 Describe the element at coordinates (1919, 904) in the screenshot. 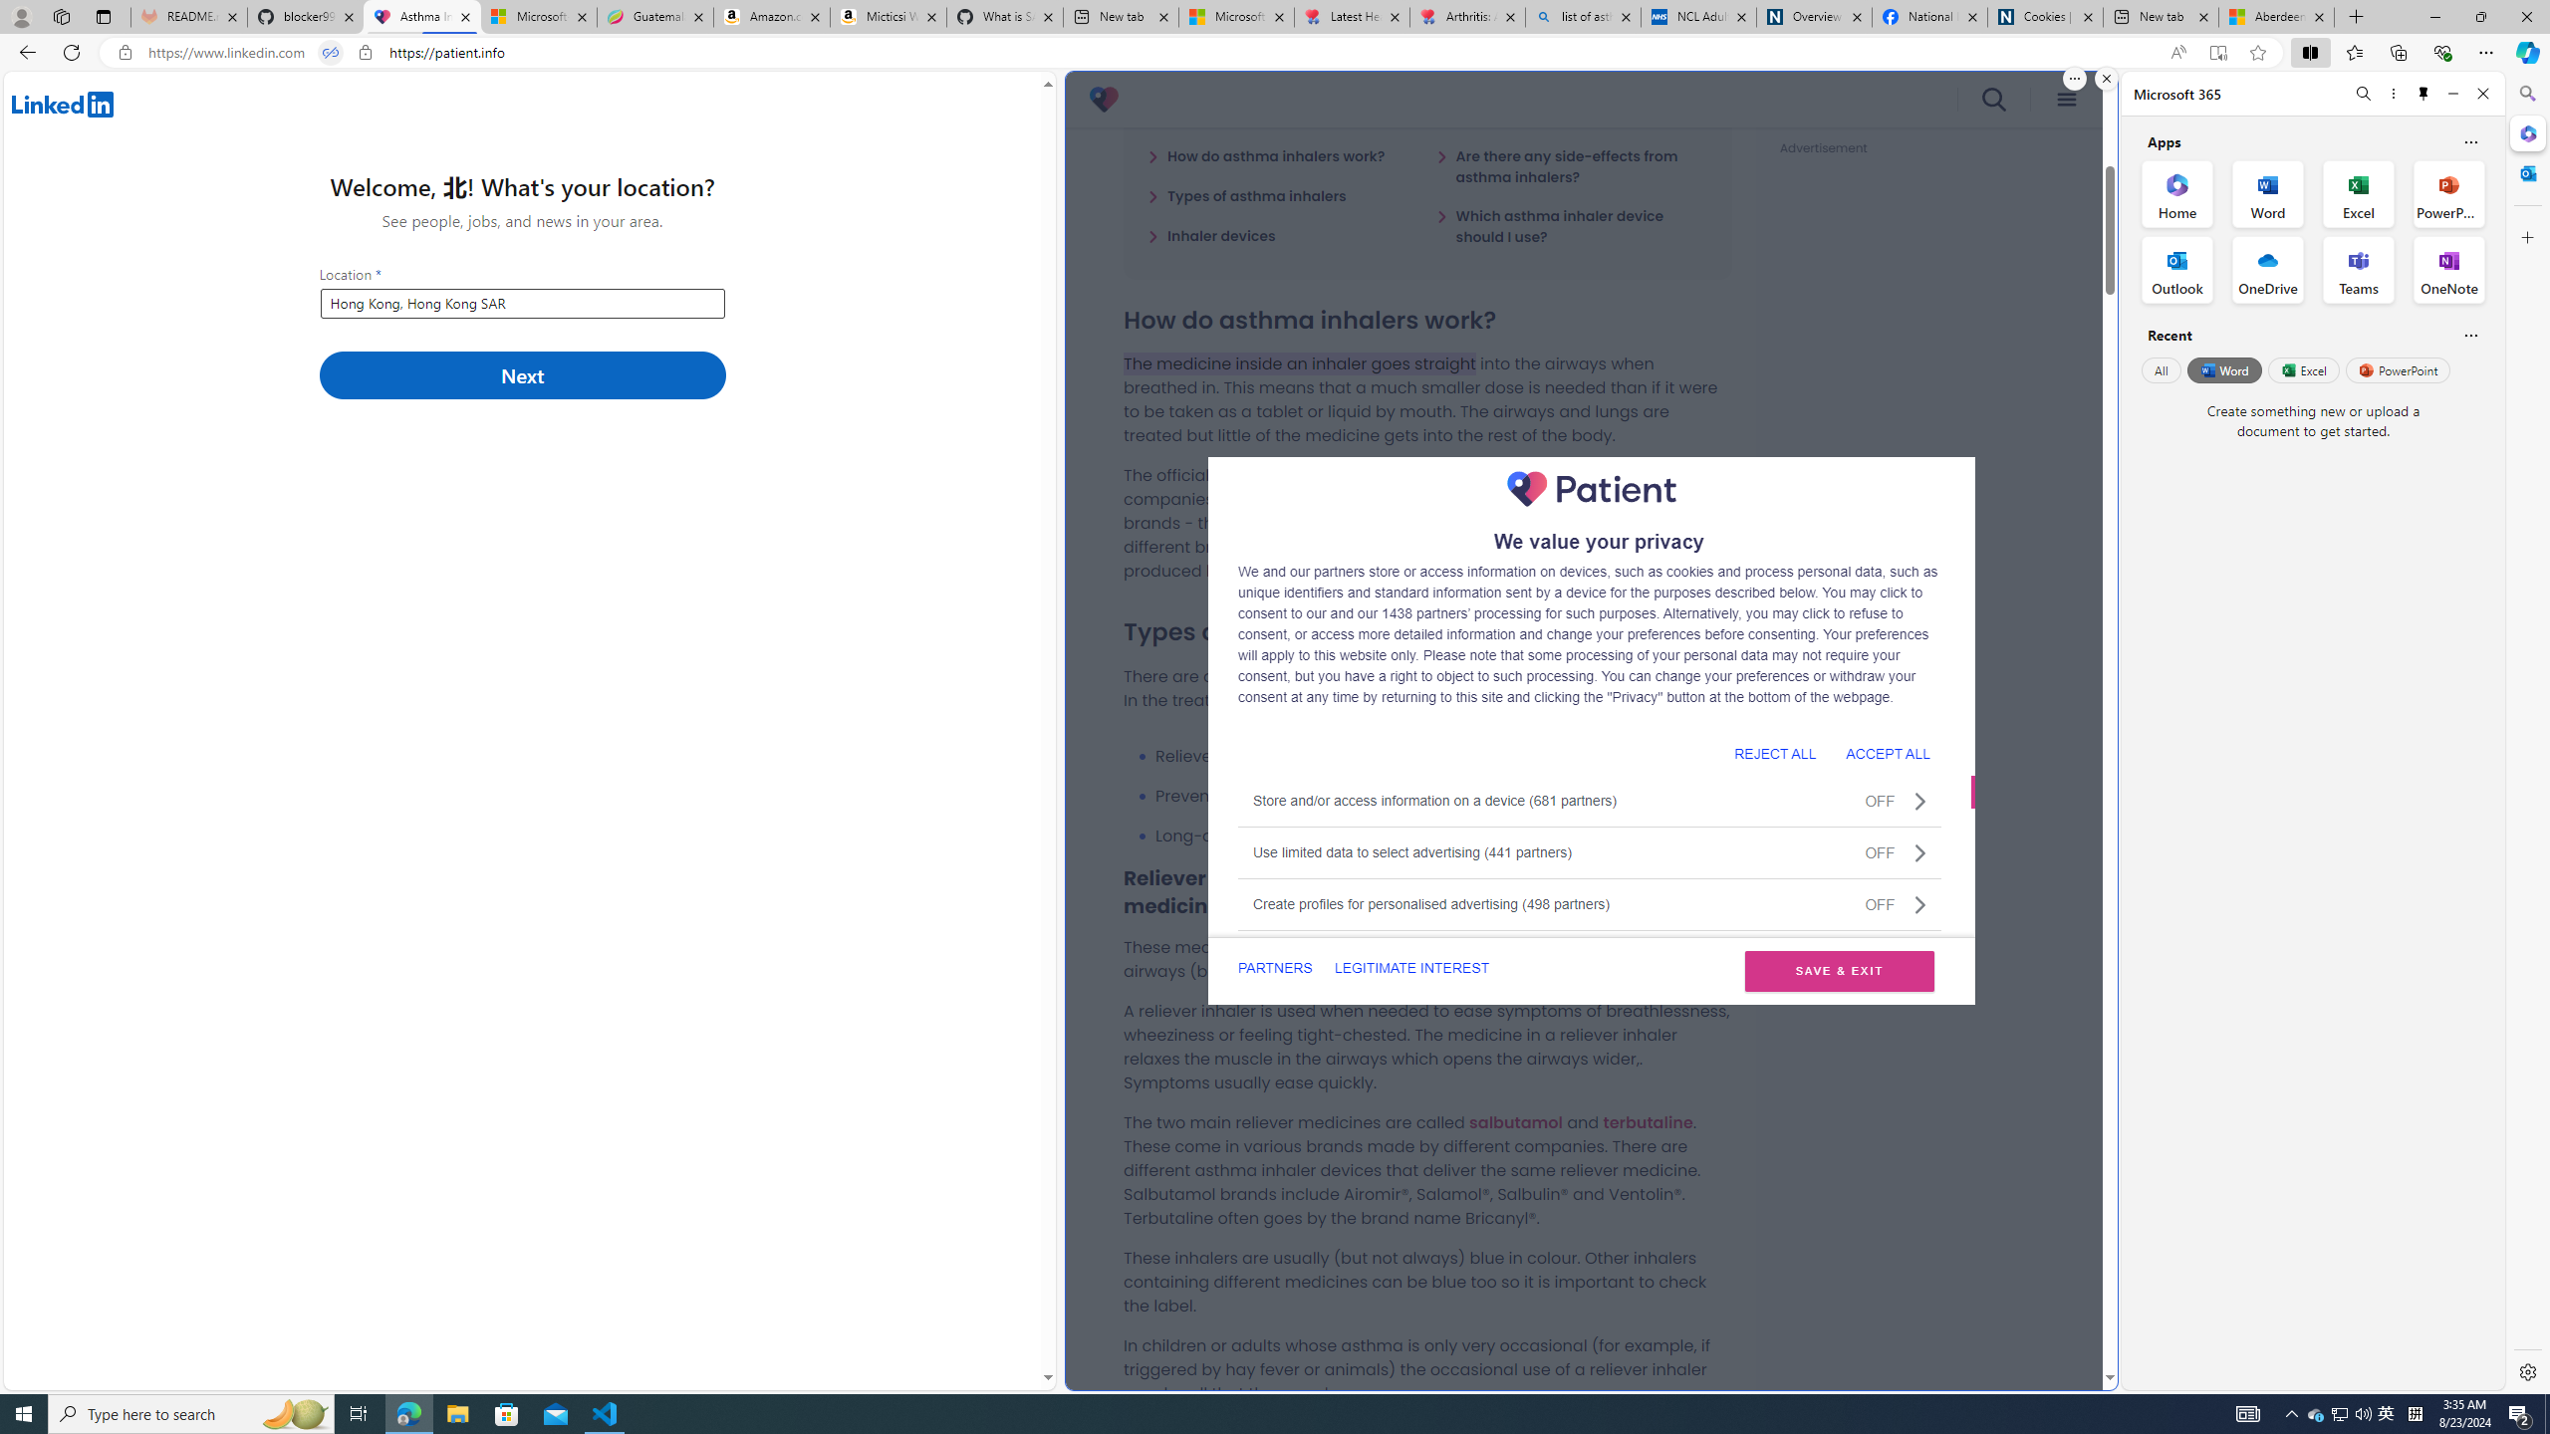

I see `Class: css-jswnc6` at that location.